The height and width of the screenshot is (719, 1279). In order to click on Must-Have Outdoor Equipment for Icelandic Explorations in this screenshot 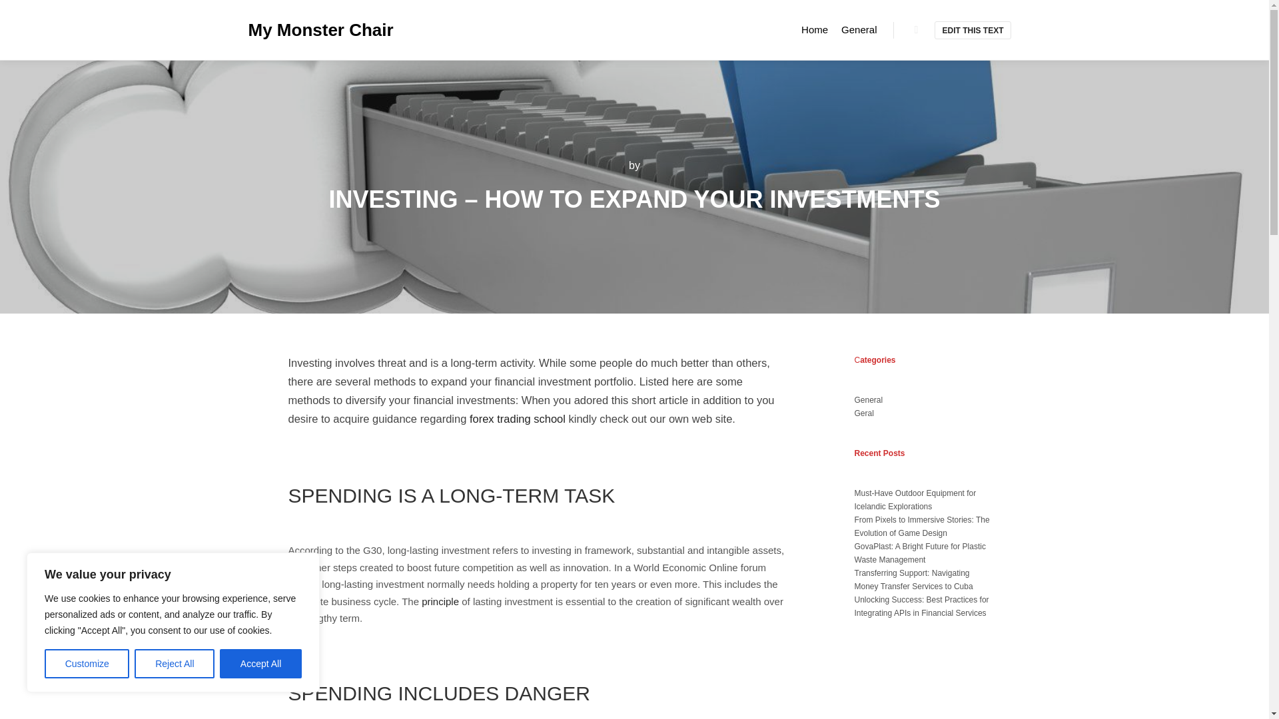, I will do `click(915, 499)`.